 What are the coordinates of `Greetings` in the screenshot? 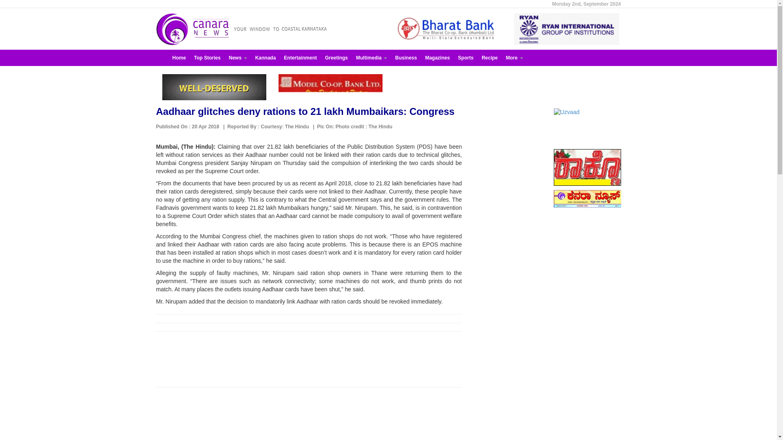 It's located at (336, 58).